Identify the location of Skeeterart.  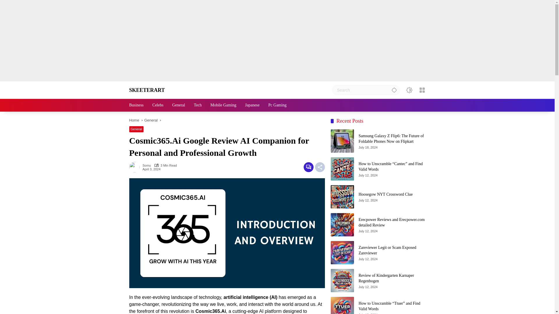
(147, 90).